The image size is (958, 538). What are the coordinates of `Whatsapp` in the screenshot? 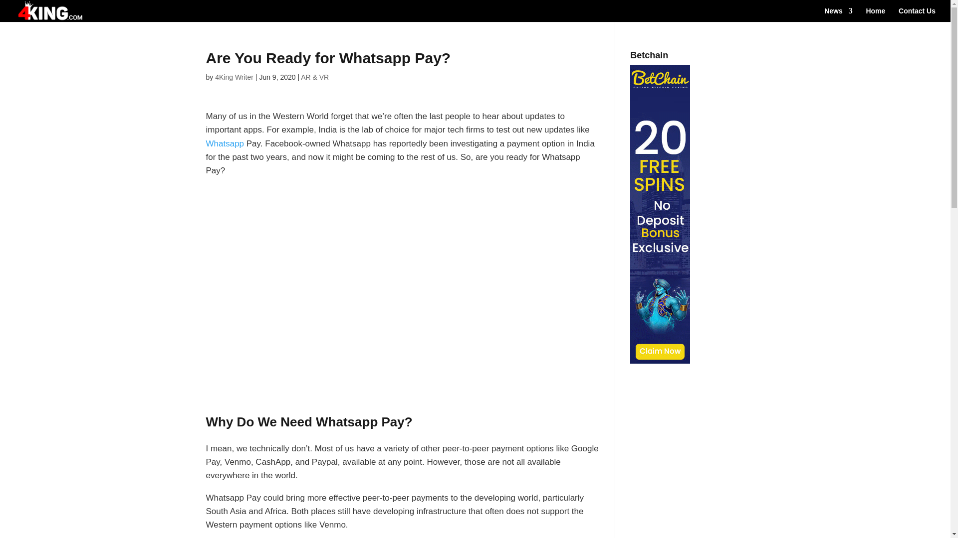 It's located at (225, 143).